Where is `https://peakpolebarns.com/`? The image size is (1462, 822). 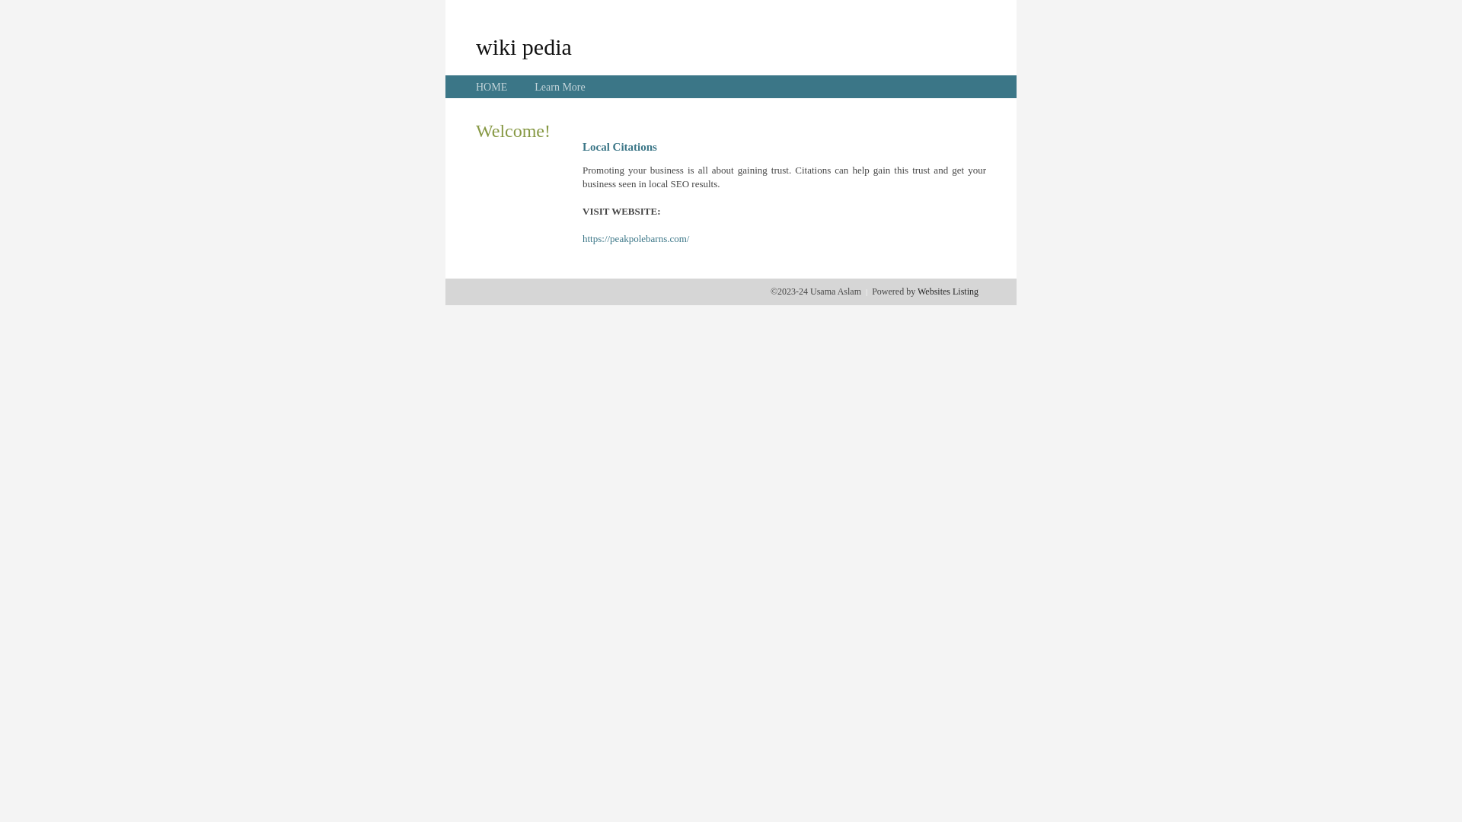 https://peakpolebarns.com/ is located at coordinates (636, 239).